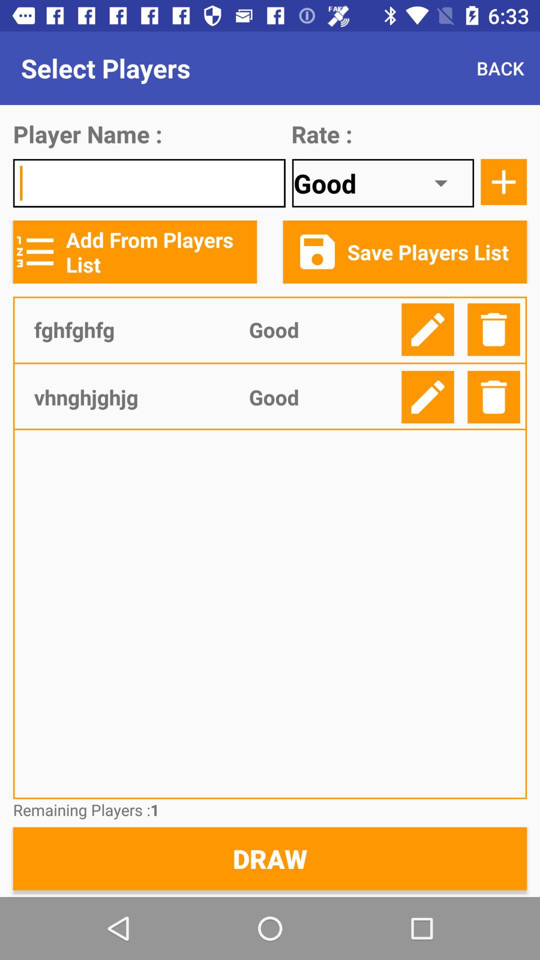  Describe the element at coordinates (428, 329) in the screenshot. I see `pencil box` at that location.